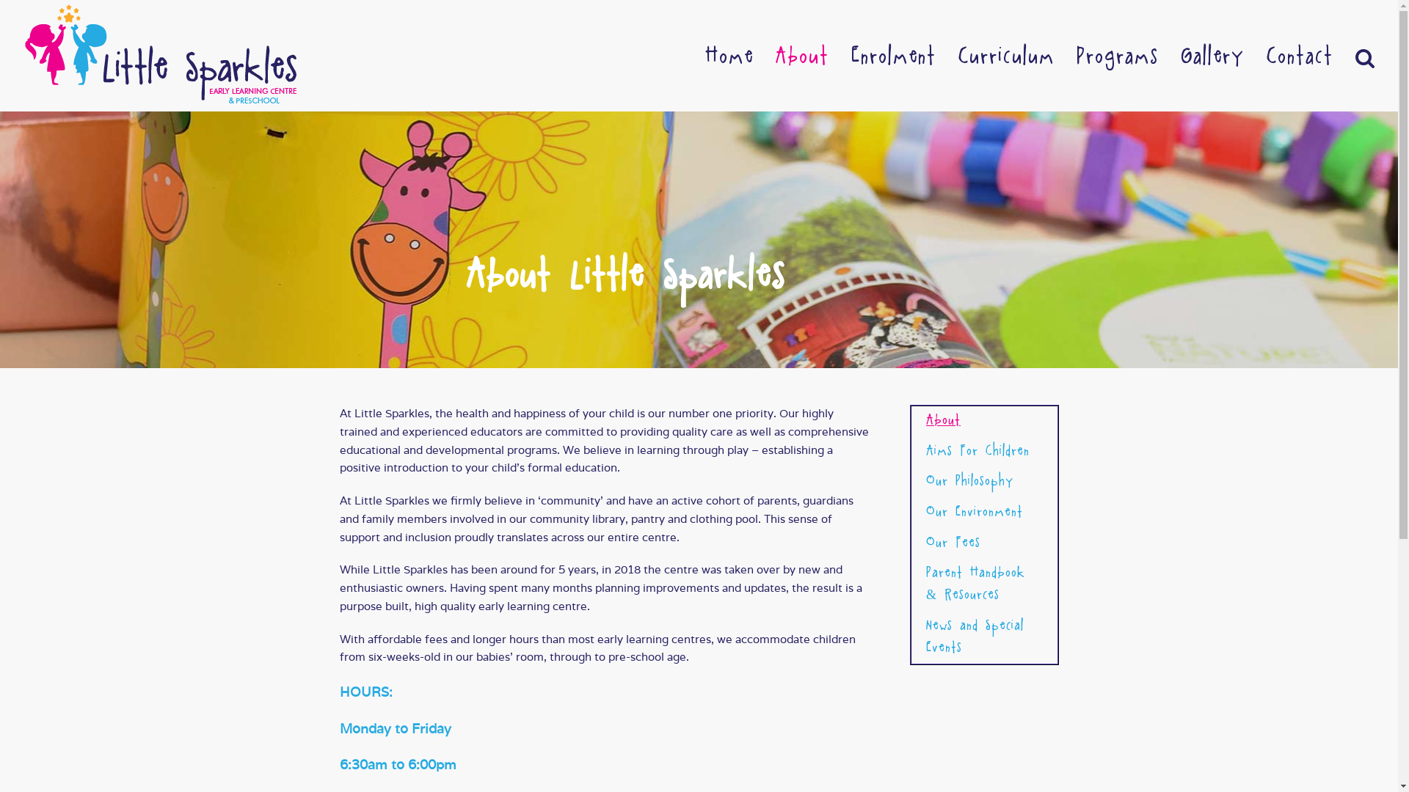 This screenshot has height=792, width=1409. Describe the element at coordinates (985, 544) in the screenshot. I see `Our Fees` at that location.